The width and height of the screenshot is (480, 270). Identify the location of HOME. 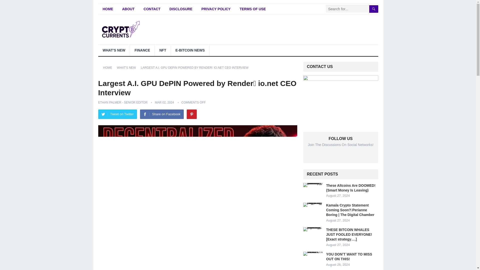
(109, 67).